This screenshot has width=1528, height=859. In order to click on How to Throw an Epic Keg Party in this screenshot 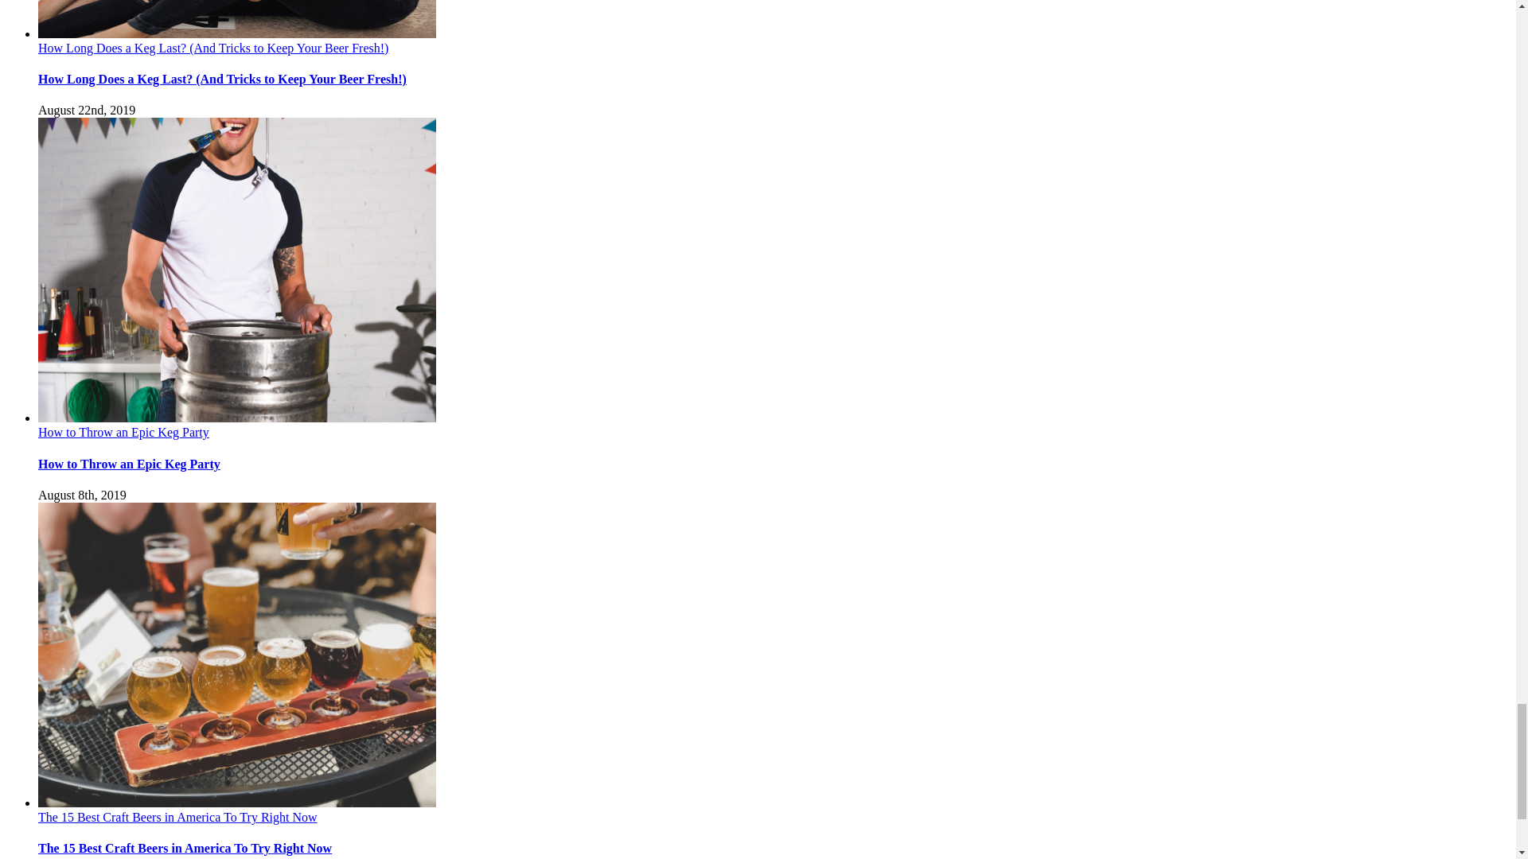, I will do `click(129, 463)`.